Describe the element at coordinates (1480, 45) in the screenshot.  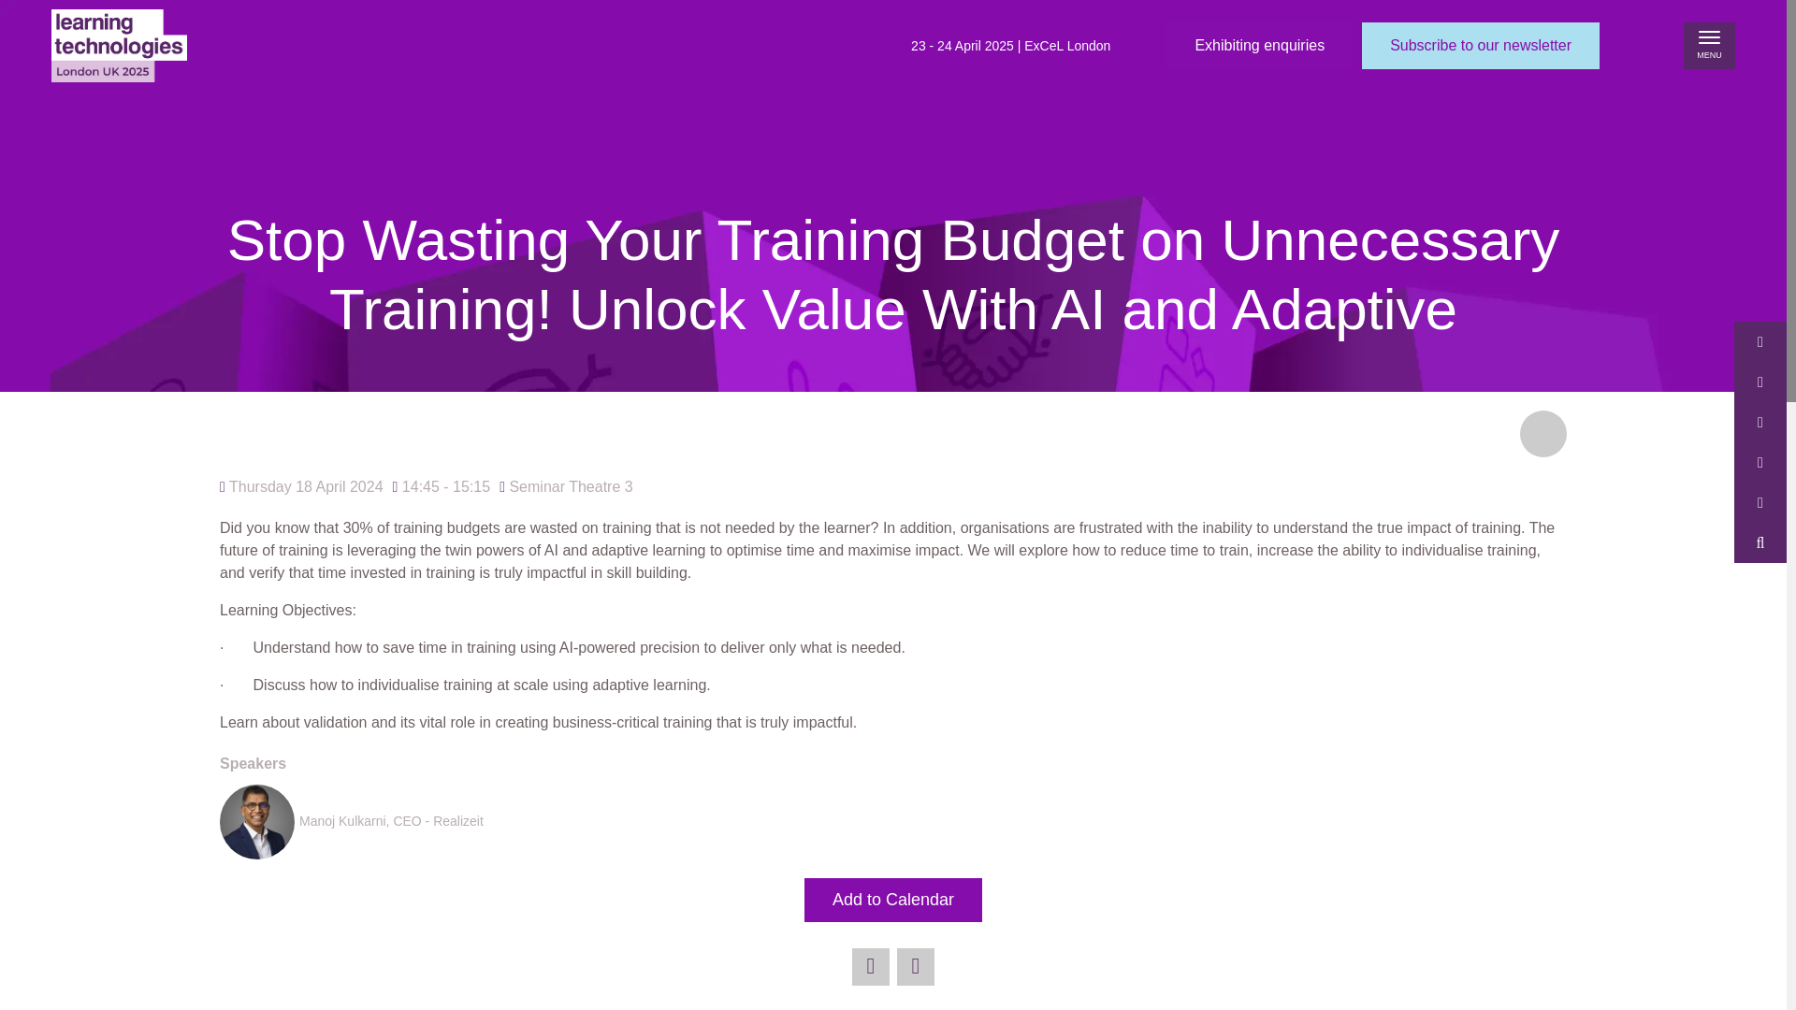
I see `Subscribe to our newsletter` at that location.